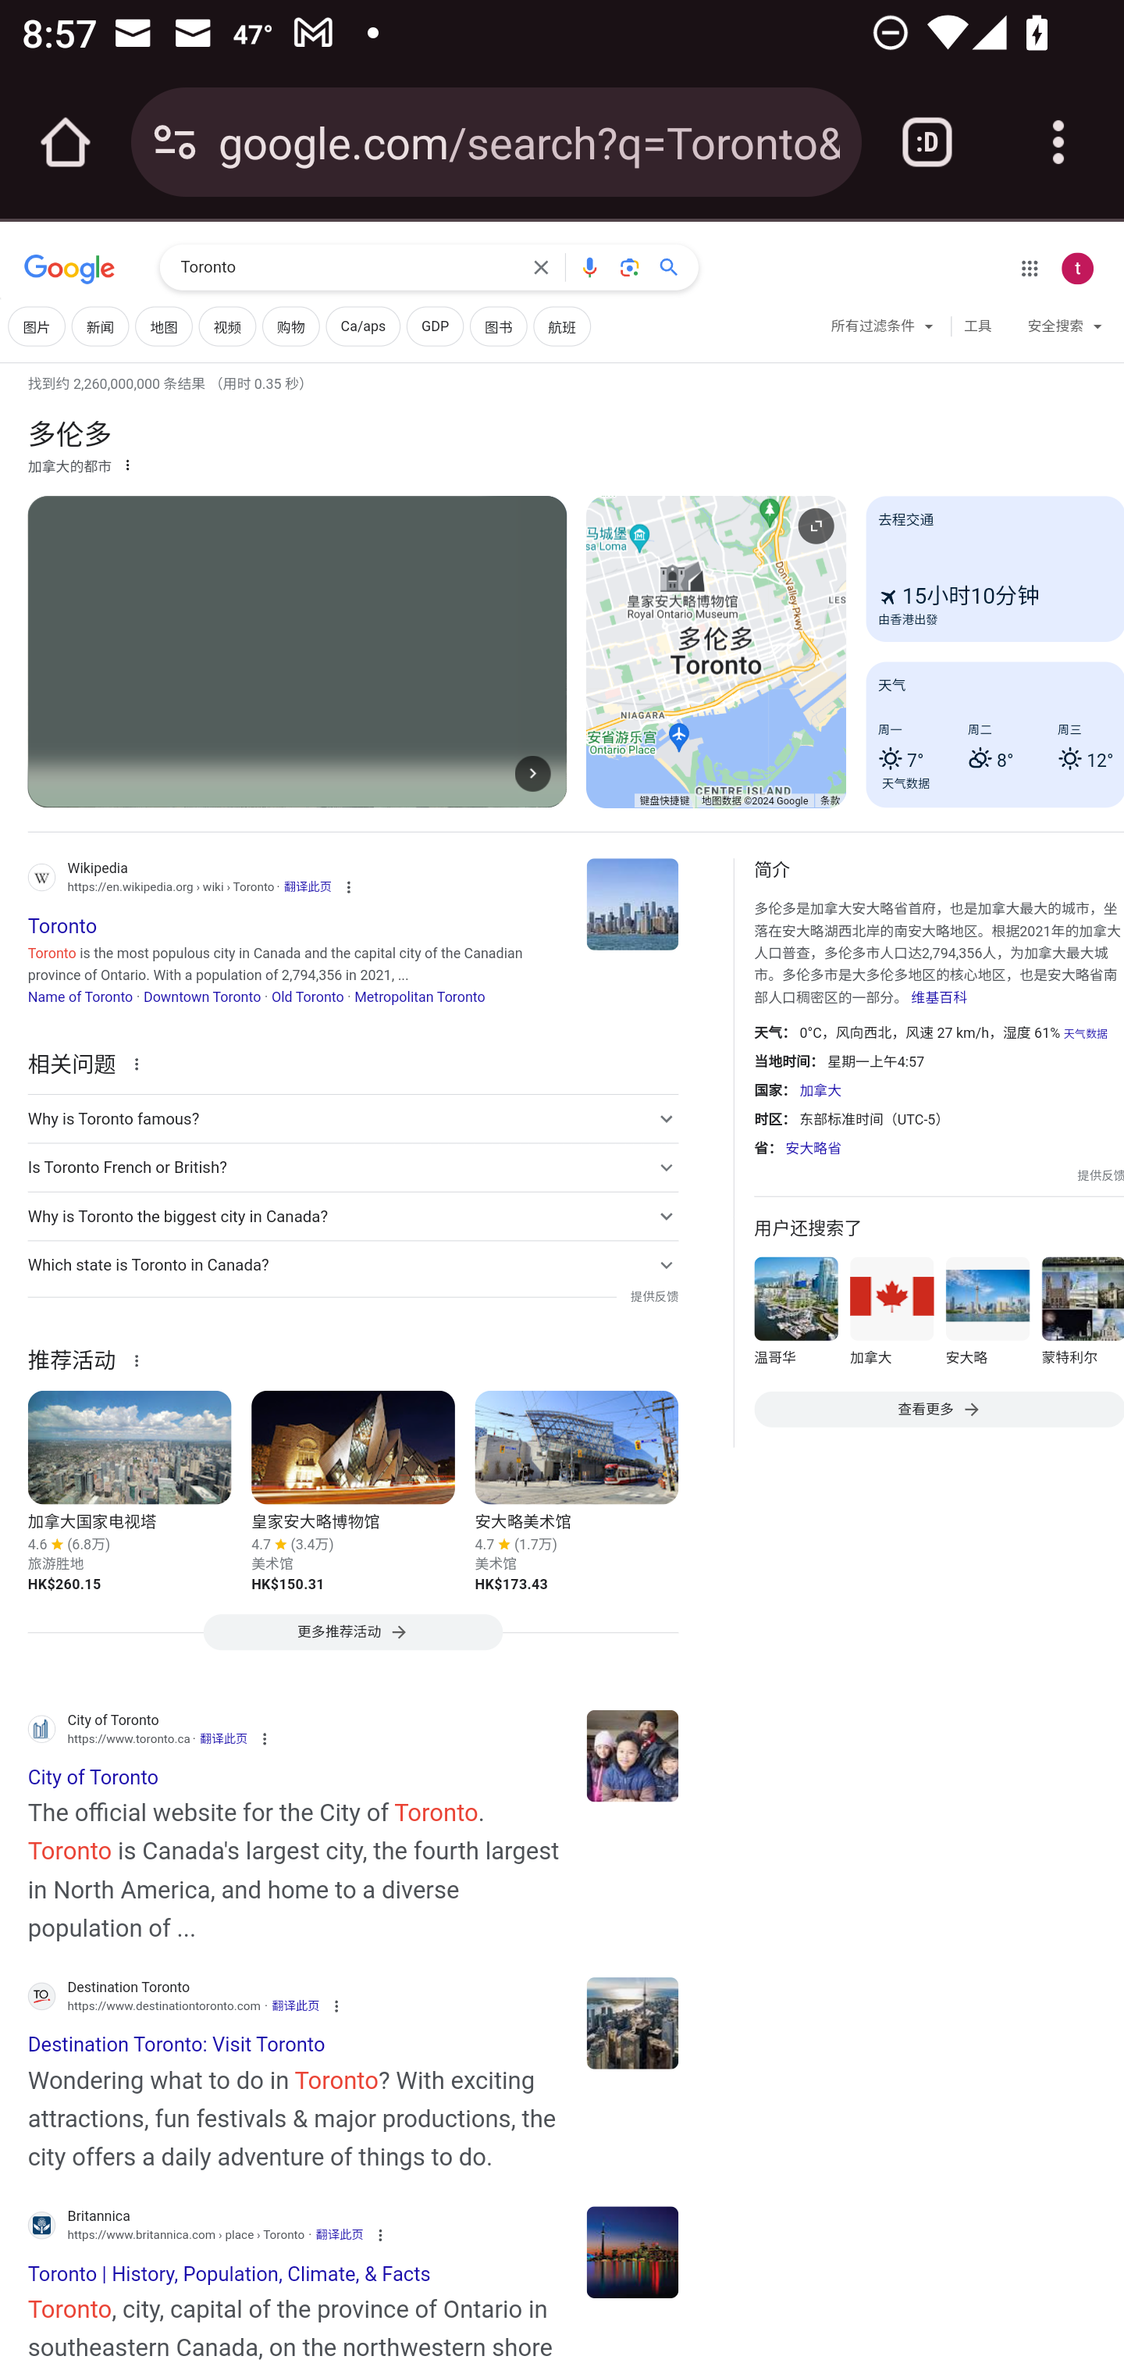 The height and width of the screenshot is (2374, 1124). Describe the element at coordinates (938, 996) in the screenshot. I see `维基百科` at that location.